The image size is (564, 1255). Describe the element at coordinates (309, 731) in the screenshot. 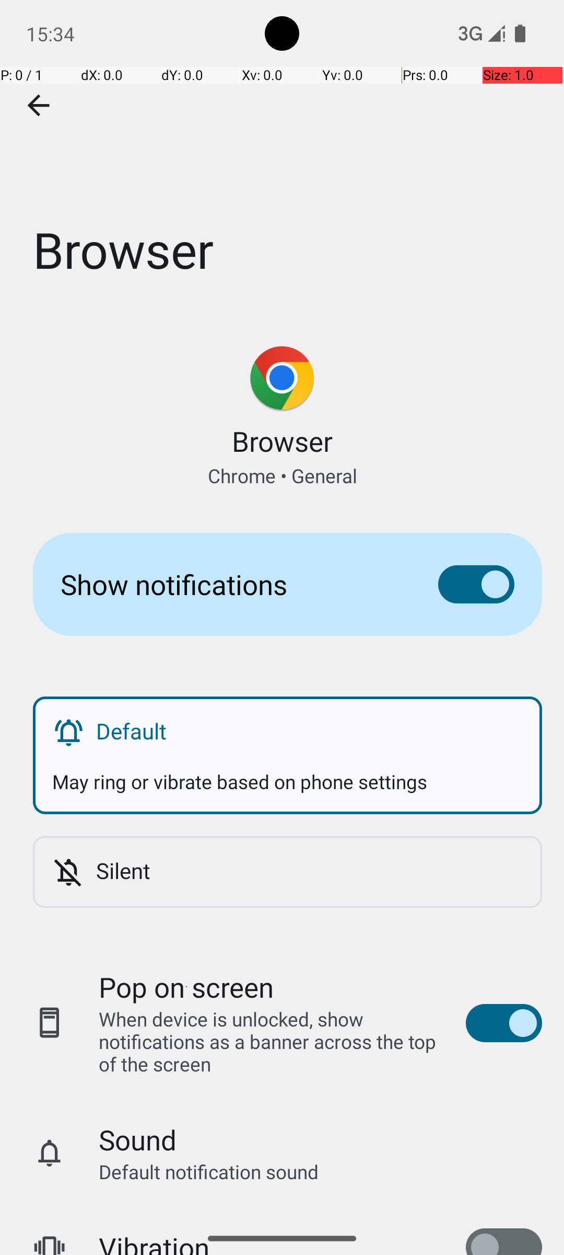

I see `Default` at that location.